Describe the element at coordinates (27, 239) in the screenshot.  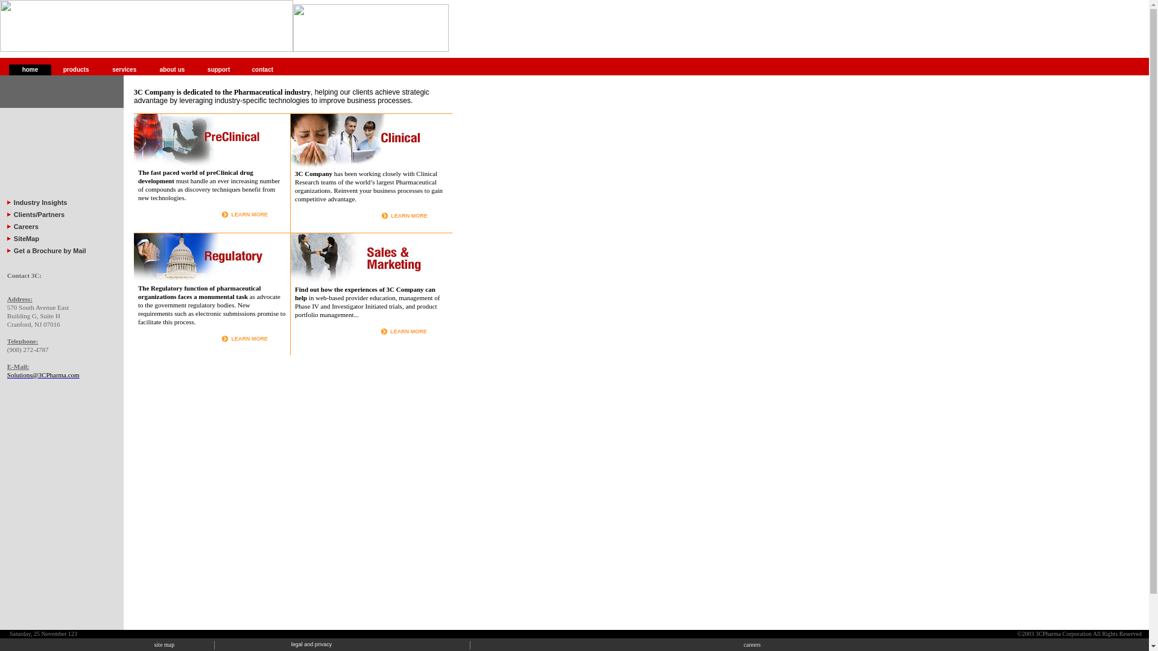
I see `SiteMap` at that location.